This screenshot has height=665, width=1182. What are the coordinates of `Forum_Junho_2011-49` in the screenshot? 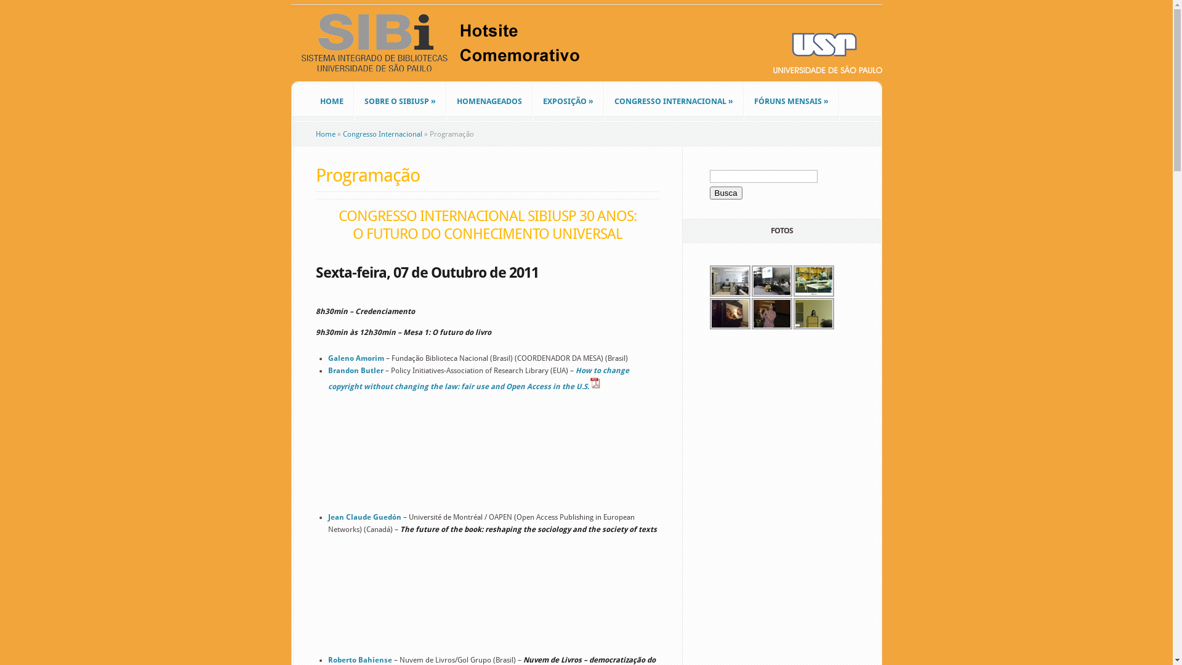 It's located at (771, 314).